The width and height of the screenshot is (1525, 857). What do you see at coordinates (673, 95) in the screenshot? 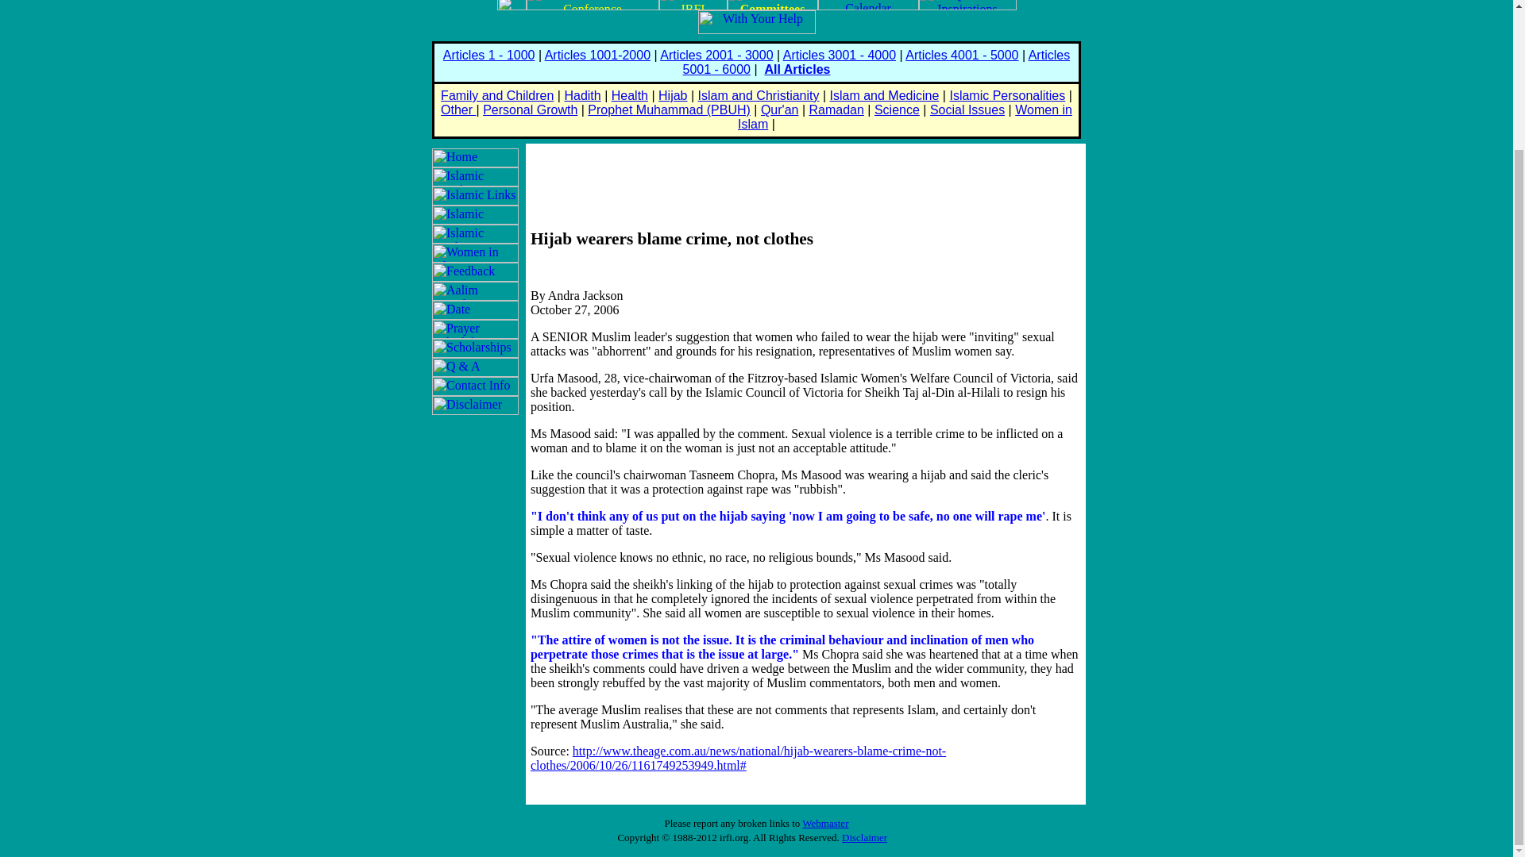
I see `Hijab` at bounding box center [673, 95].